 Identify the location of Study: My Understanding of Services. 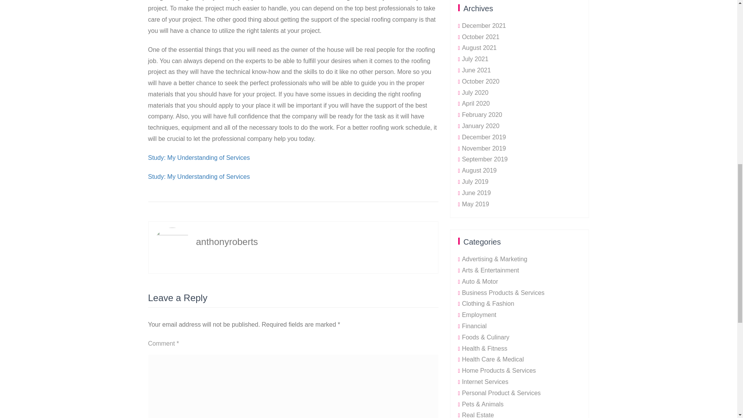
(199, 158).